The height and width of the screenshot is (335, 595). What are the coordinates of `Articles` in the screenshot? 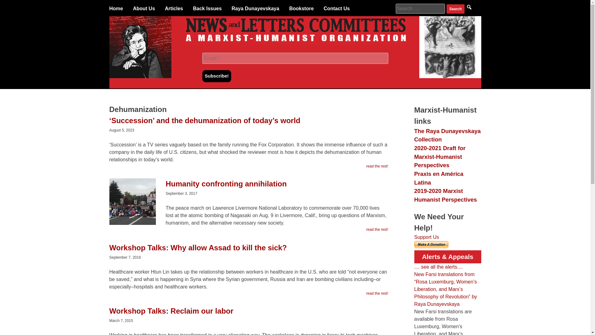 It's located at (174, 9).